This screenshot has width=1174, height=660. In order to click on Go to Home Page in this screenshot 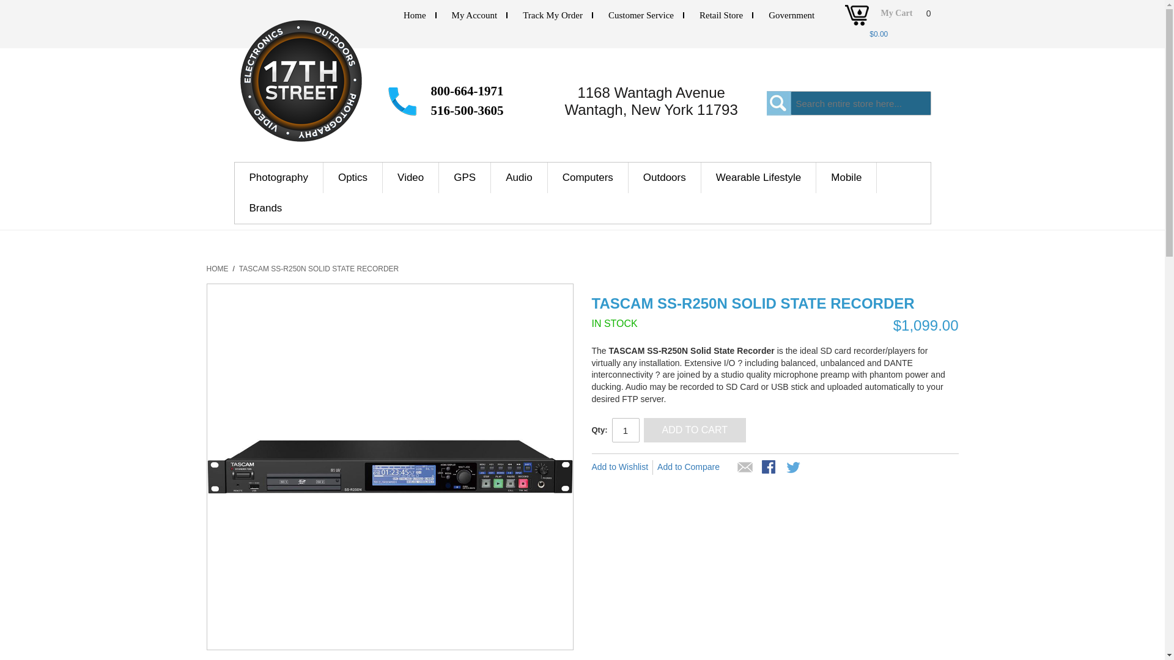, I will do `click(218, 269)`.